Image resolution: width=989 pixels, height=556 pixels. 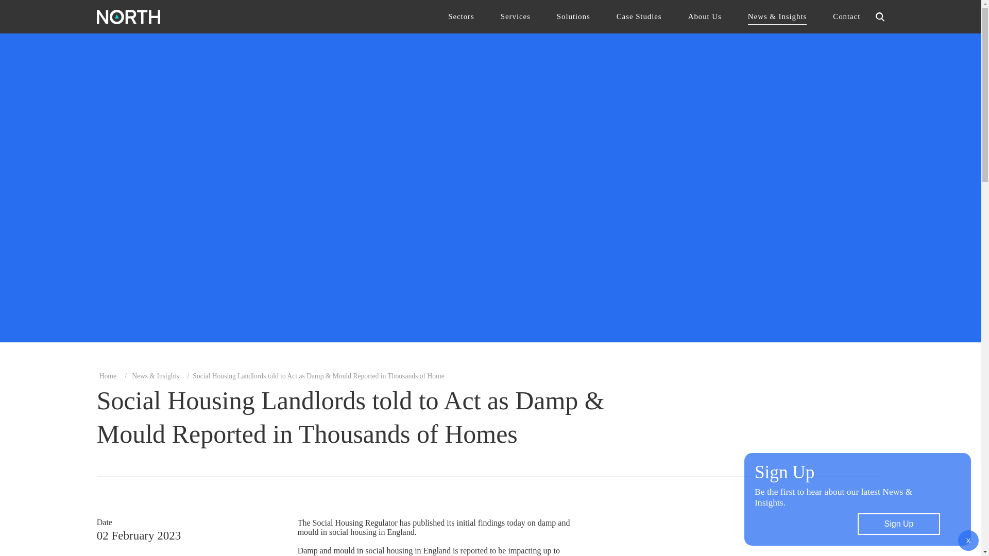 What do you see at coordinates (573, 16) in the screenshot?
I see `Solutions` at bounding box center [573, 16].